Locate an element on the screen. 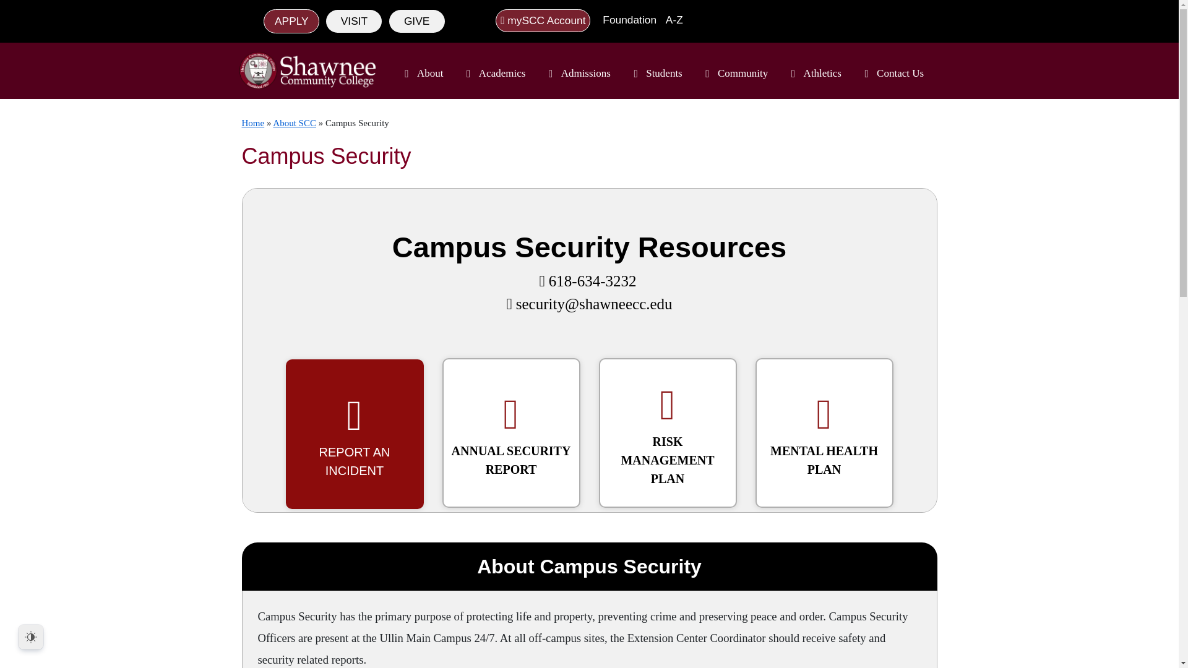 This screenshot has width=1188, height=668. GIVE is located at coordinates (417, 21).